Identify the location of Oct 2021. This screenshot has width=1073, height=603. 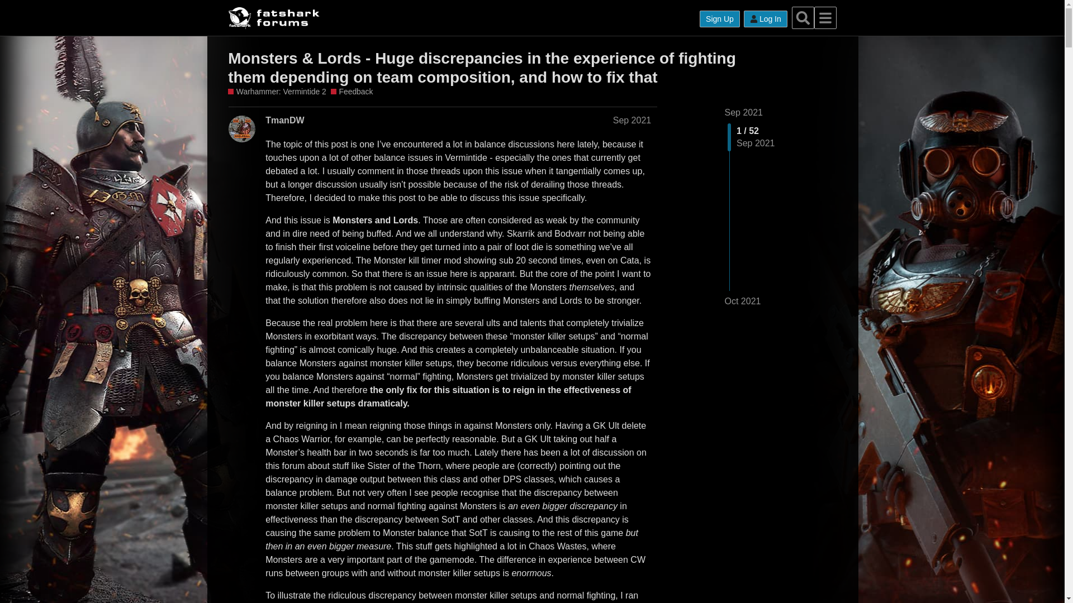
(742, 301).